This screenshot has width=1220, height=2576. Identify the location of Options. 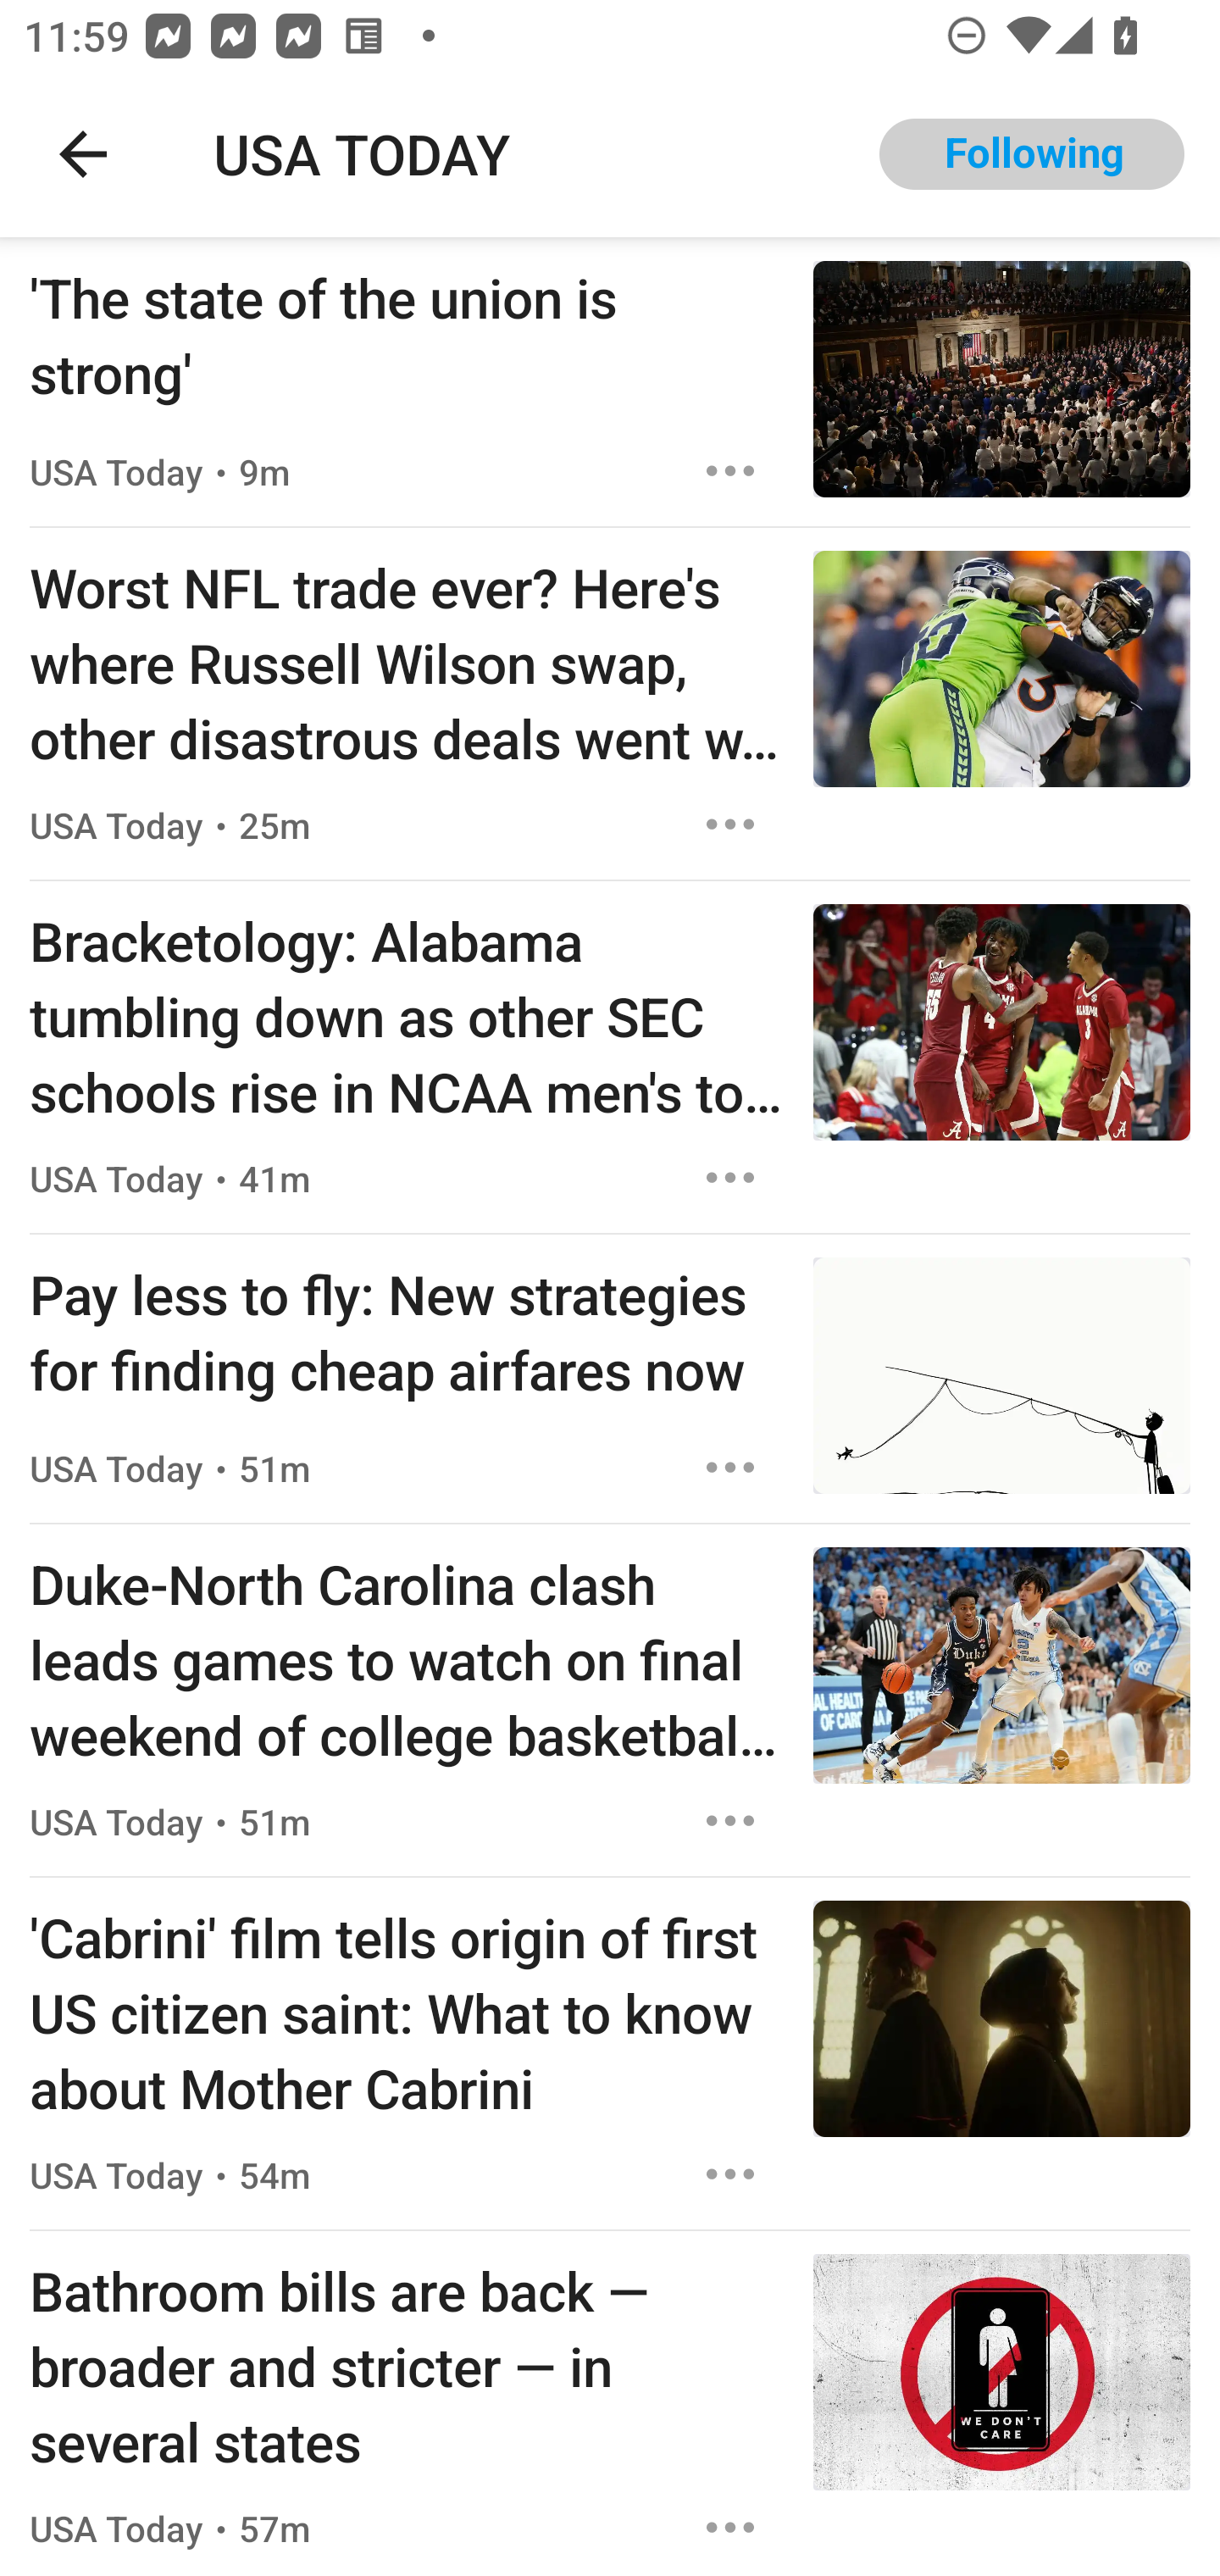
(730, 1176).